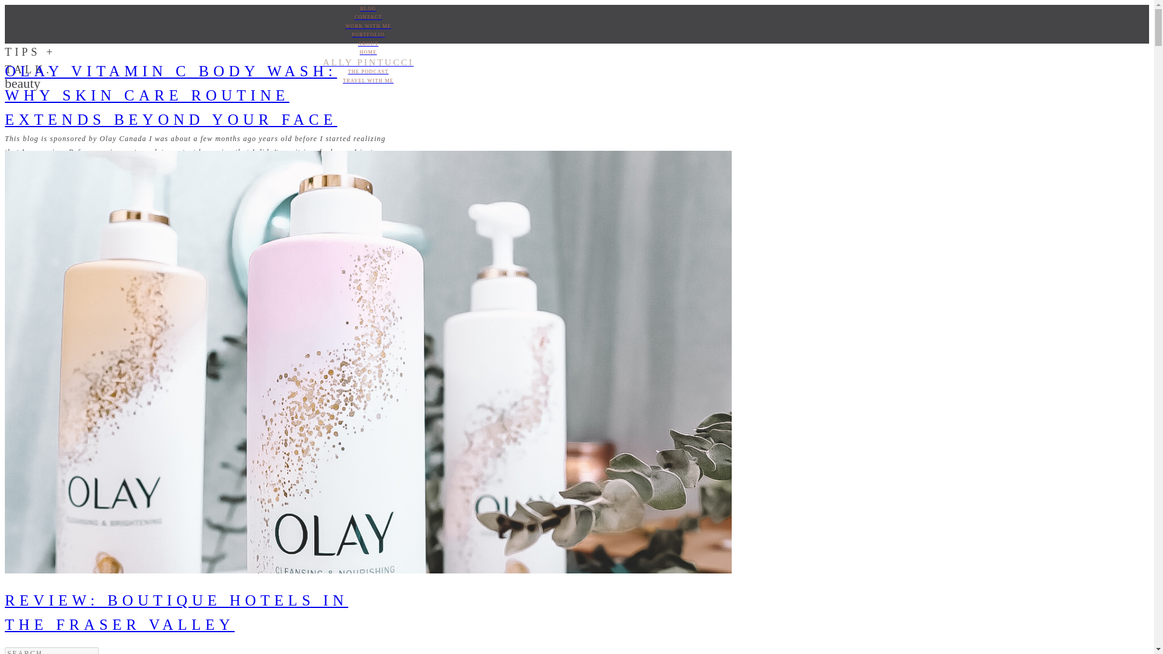 The height and width of the screenshot is (654, 1163). I want to click on REVIEW: BOUTIQUE HOTELS IN THE FRASER VALLEY, so click(176, 613).